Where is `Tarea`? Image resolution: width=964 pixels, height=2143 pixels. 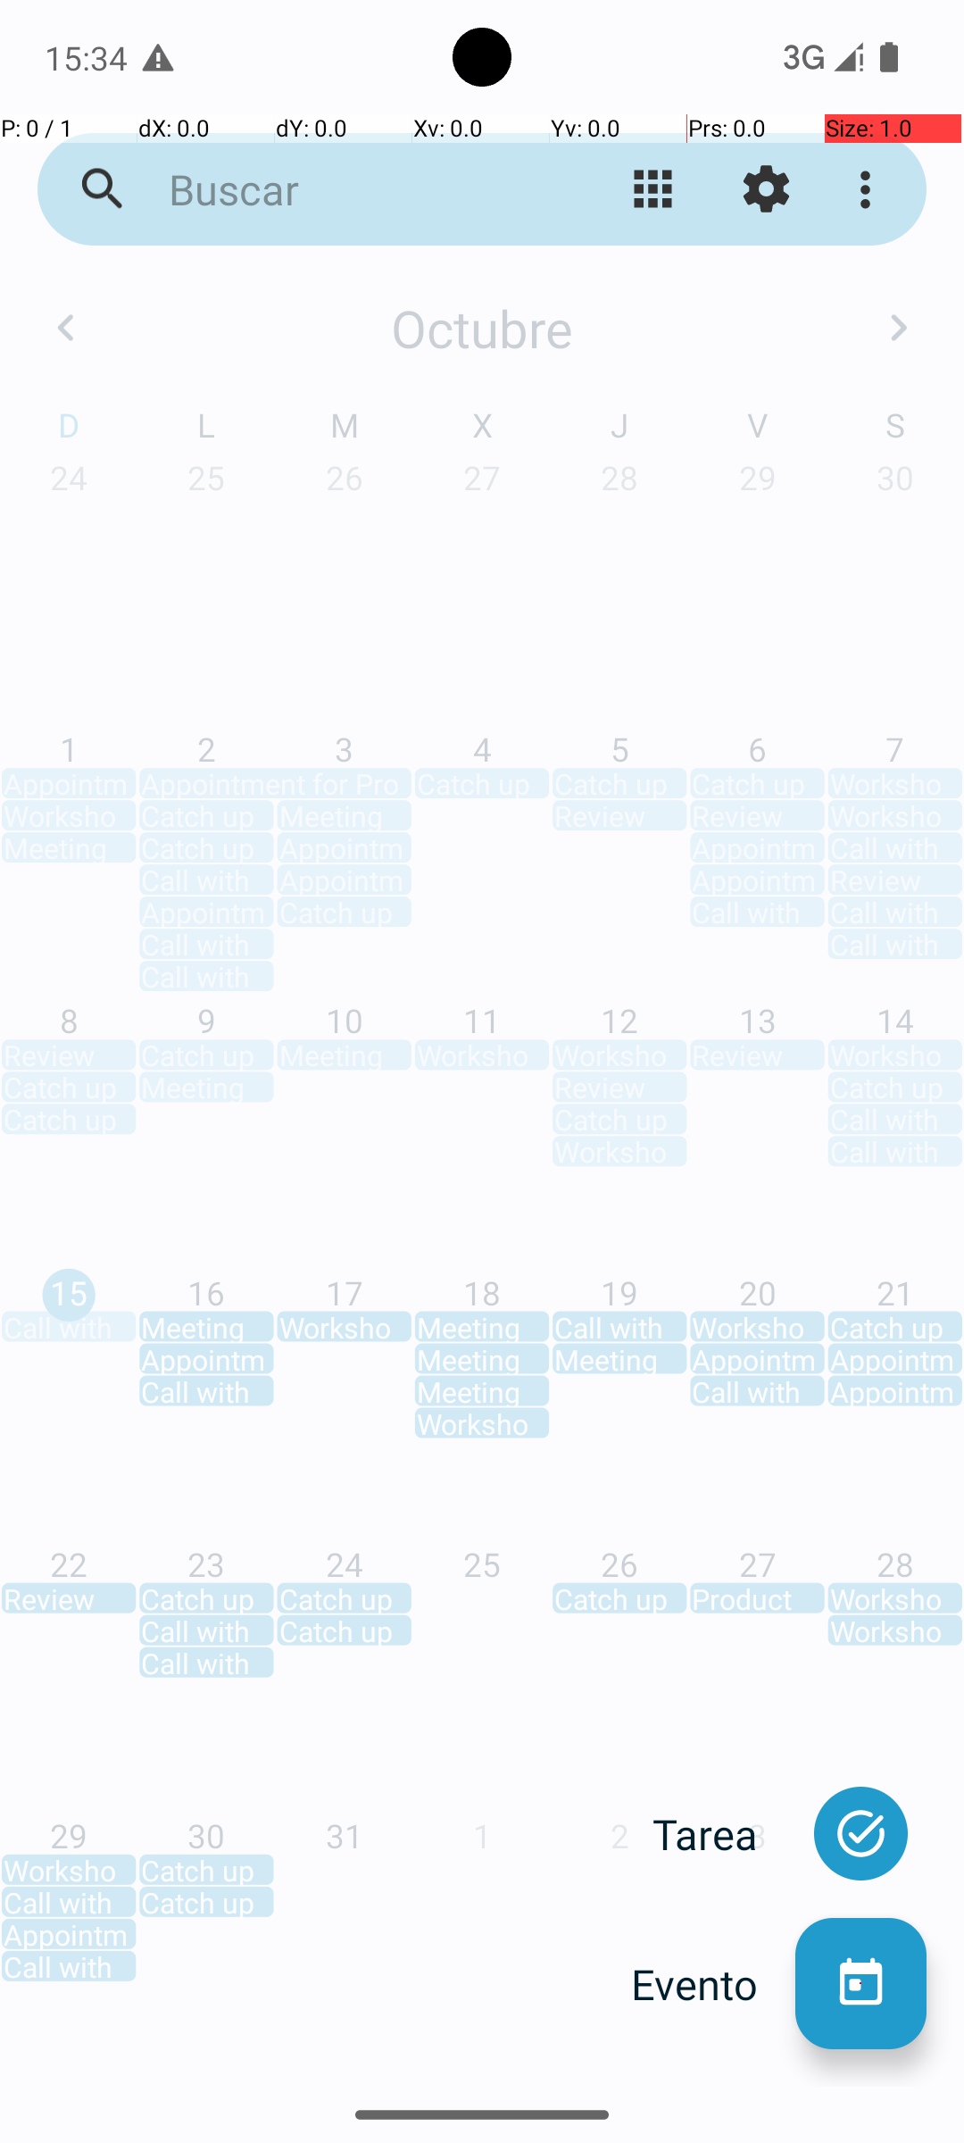
Tarea is located at coordinates (724, 1834).